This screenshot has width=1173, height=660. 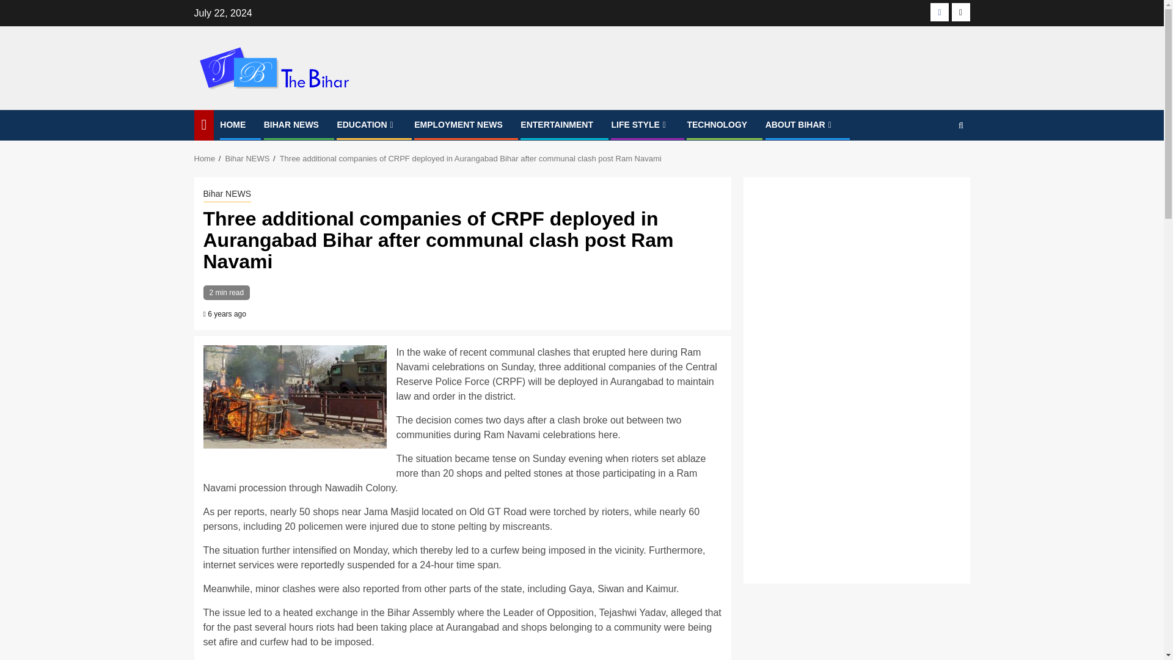 What do you see at coordinates (717, 124) in the screenshot?
I see `TECHNOLOGY` at bounding box center [717, 124].